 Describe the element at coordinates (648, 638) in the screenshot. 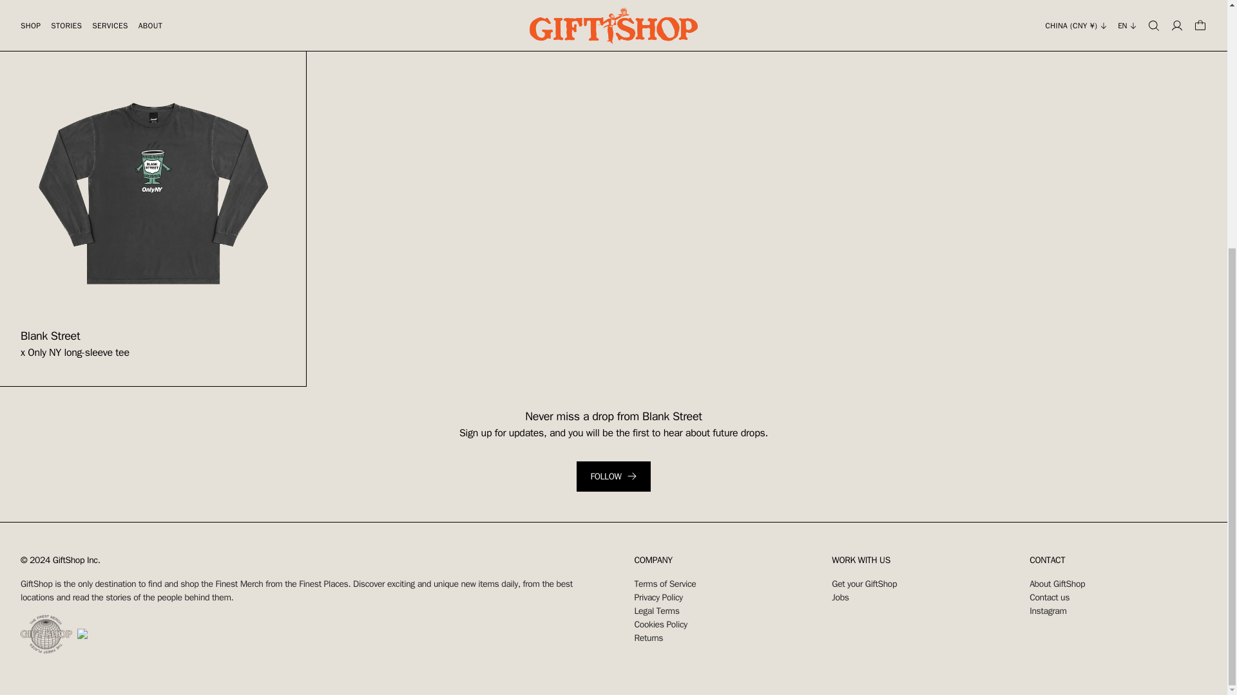

I see `Returns` at that location.